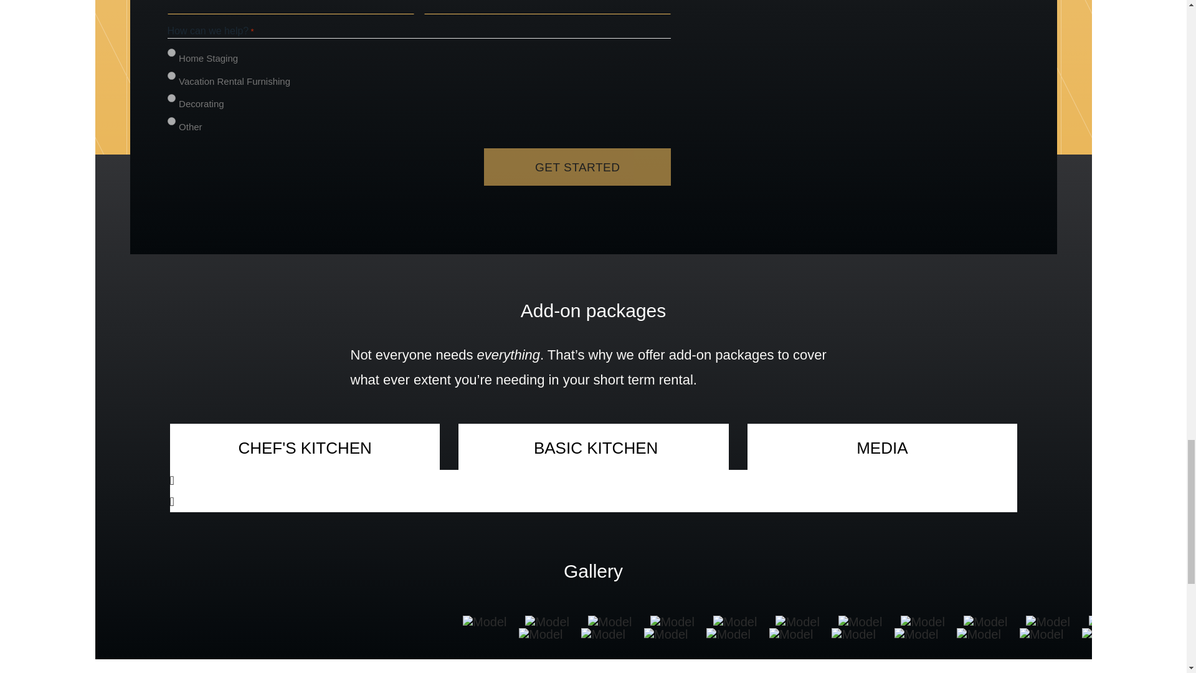  I want to click on Home Staging, so click(171, 52).